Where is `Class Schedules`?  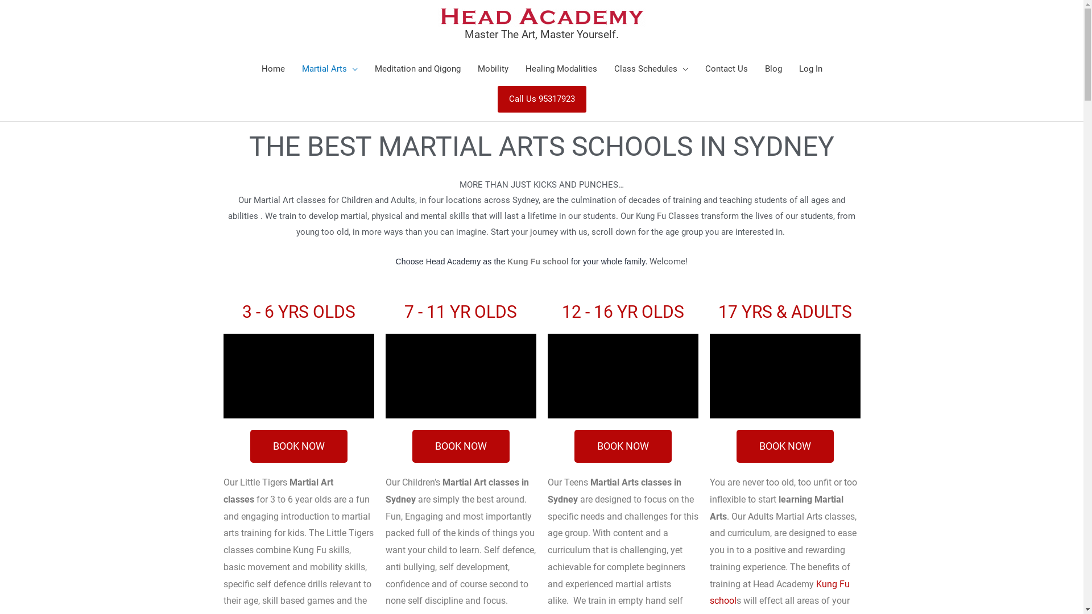 Class Schedules is located at coordinates (651, 68).